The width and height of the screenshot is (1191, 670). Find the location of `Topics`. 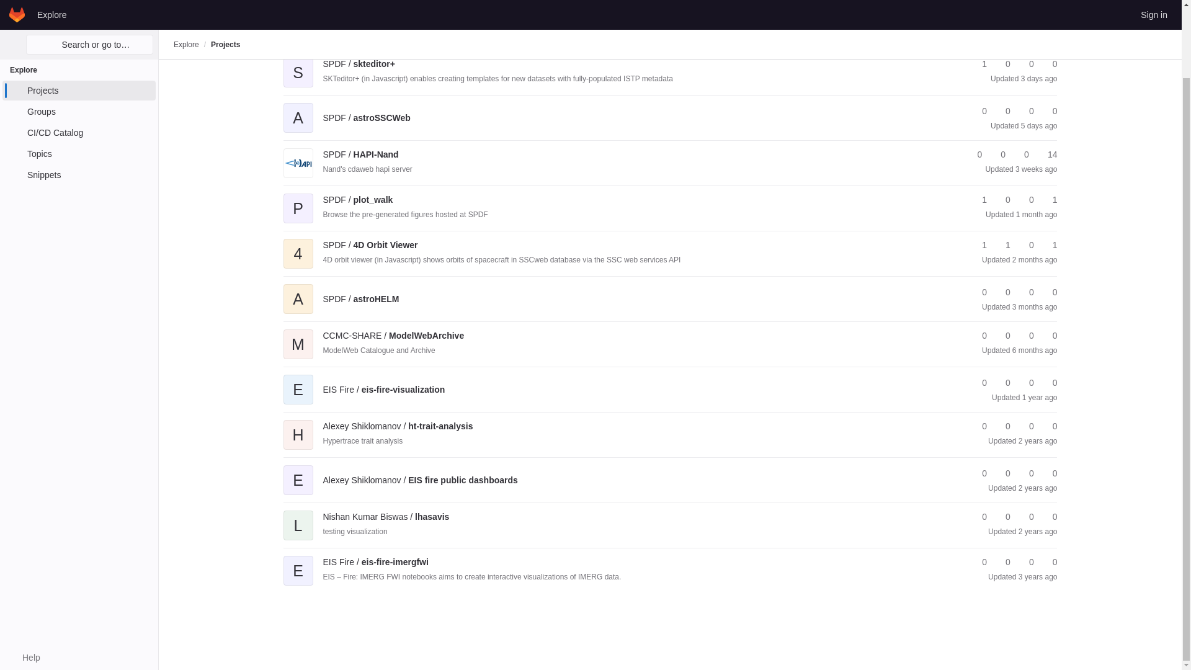

Topics is located at coordinates (79, 74).